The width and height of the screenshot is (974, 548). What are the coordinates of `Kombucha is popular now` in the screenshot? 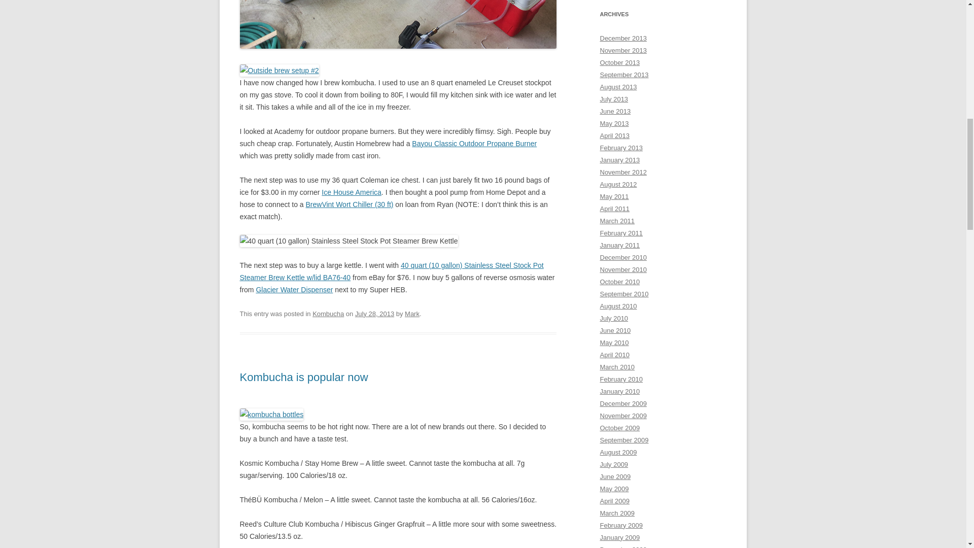 It's located at (303, 378).